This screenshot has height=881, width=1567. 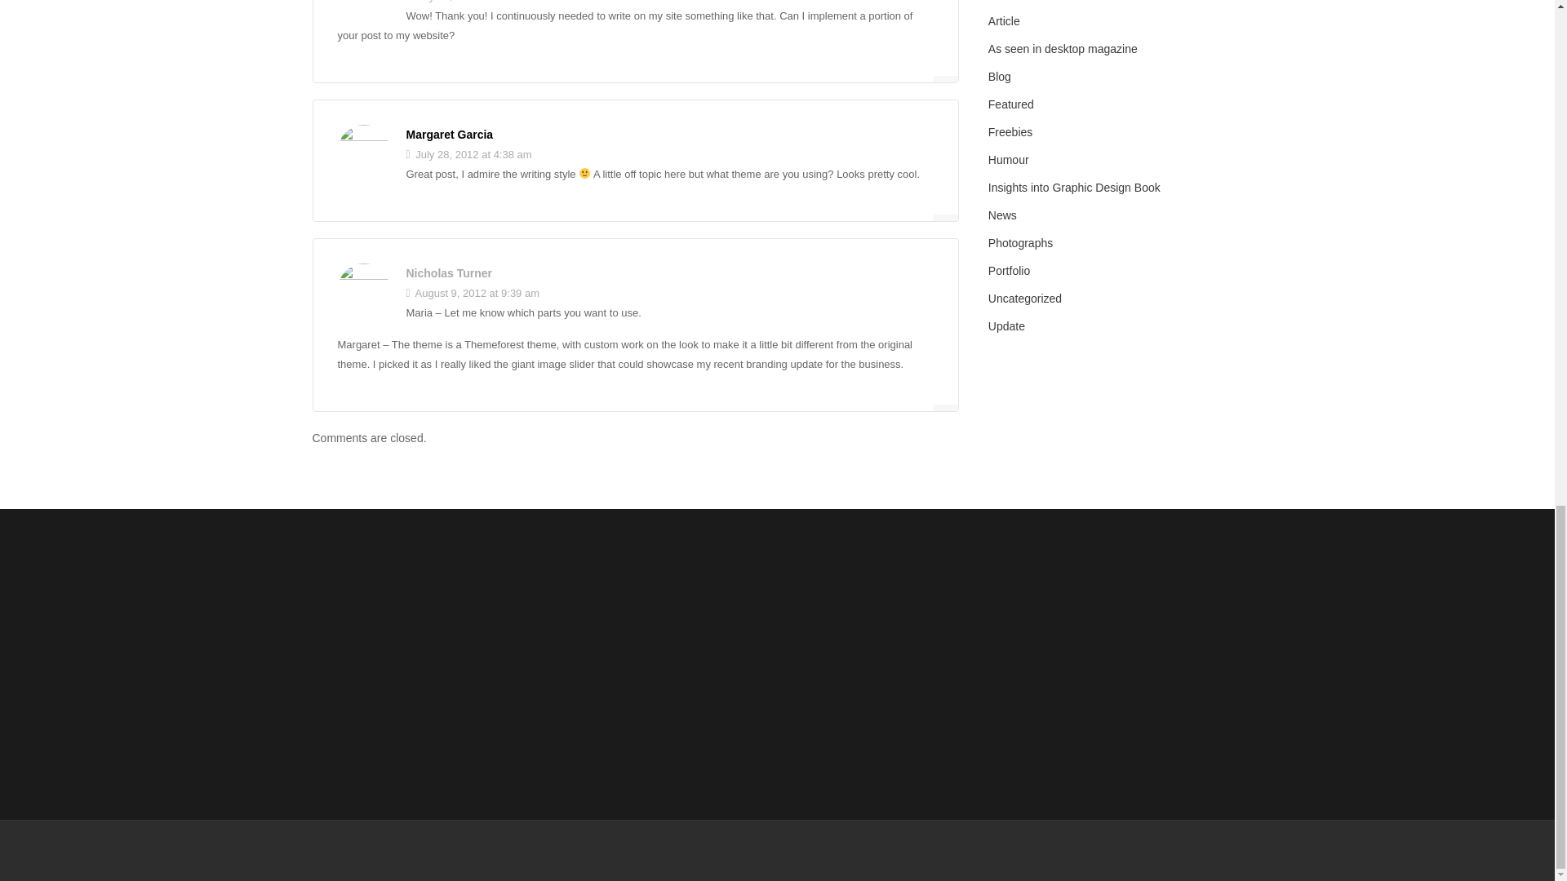 What do you see at coordinates (468, 154) in the screenshot?
I see `July 28, 2012 at 4:38 am` at bounding box center [468, 154].